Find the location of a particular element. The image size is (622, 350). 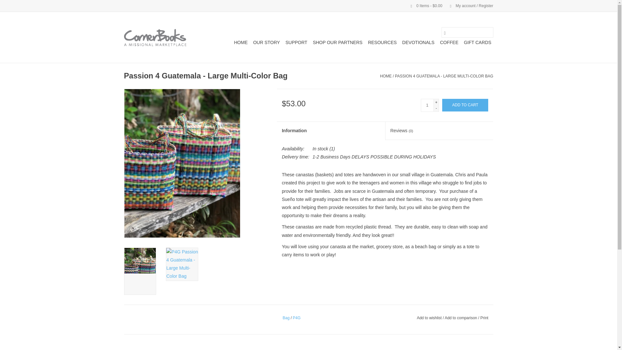

Resources is located at coordinates (382, 42).